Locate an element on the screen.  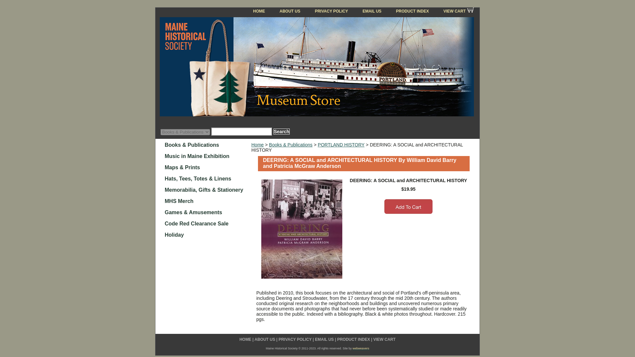
EMAIL US is located at coordinates (324, 339).